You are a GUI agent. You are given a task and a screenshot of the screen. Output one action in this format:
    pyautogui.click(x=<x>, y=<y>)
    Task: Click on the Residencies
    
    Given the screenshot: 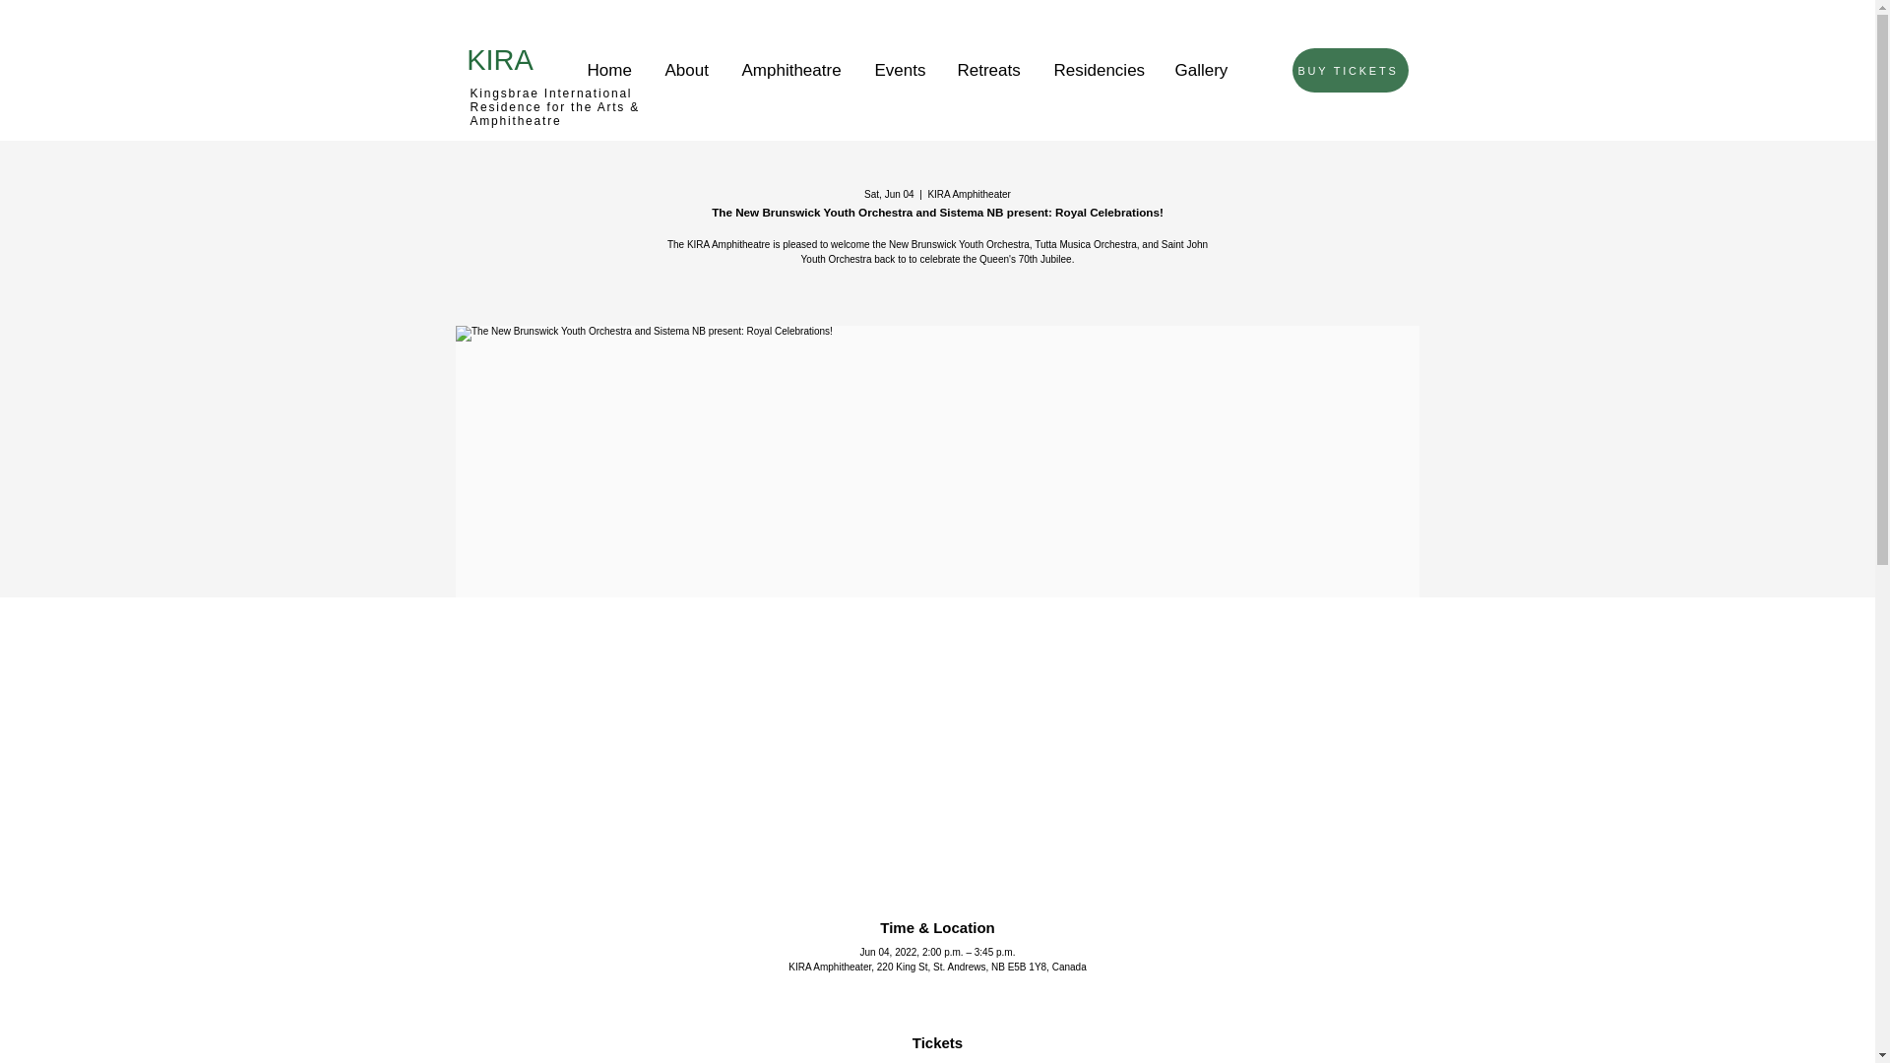 What is the action you would take?
    pyautogui.click(x=1097, y=61)
    